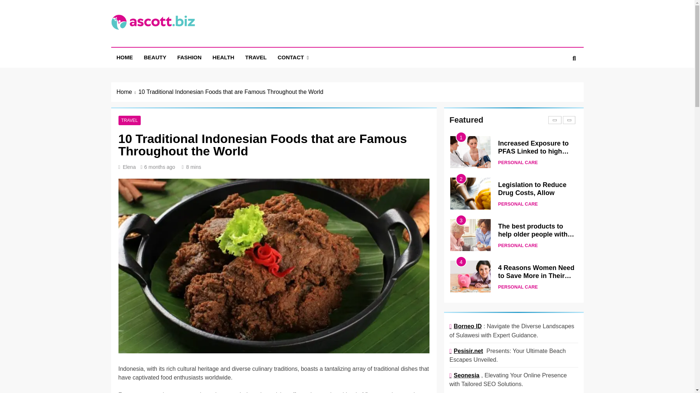 Image resolution: width=700 pixels, height=393 pixels. What do you see at coordinates (155, 57) in the screenshot?
I see `BEAUTY` at bounding box center [155, 57].